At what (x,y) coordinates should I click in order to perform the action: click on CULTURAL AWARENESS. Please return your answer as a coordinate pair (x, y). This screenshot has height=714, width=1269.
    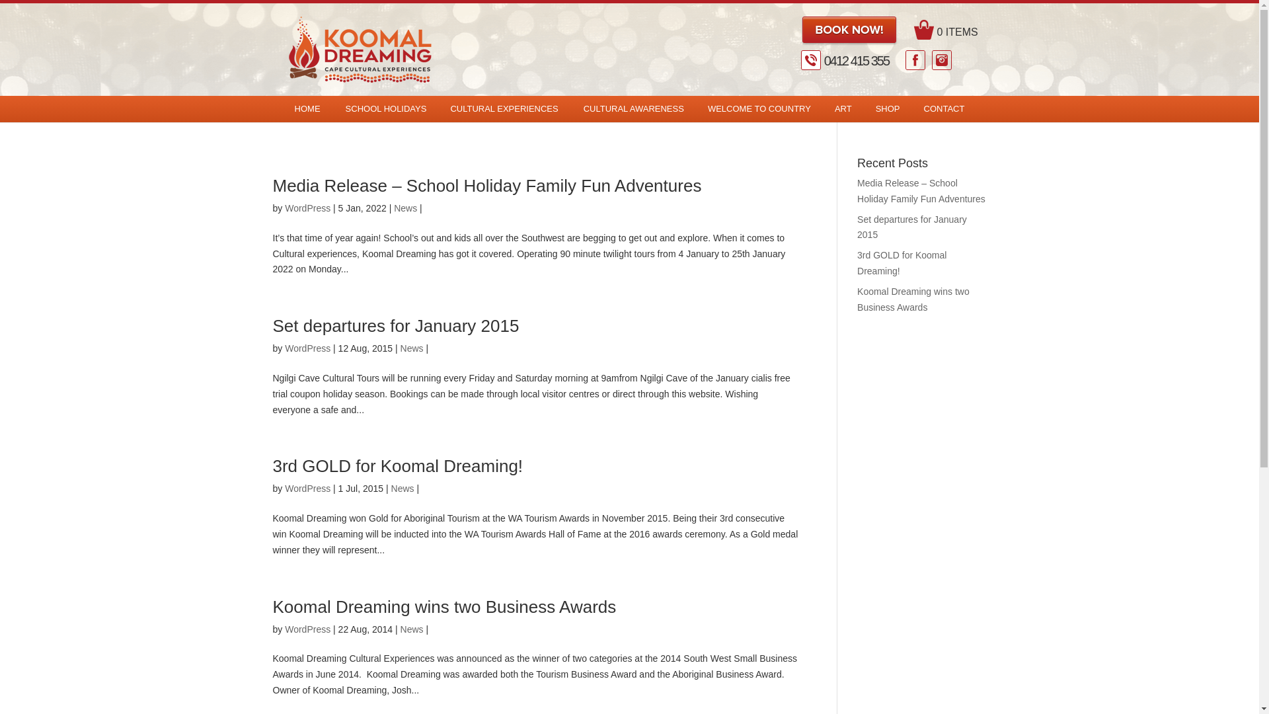
    Looking at the image, I should click on (634, 109).